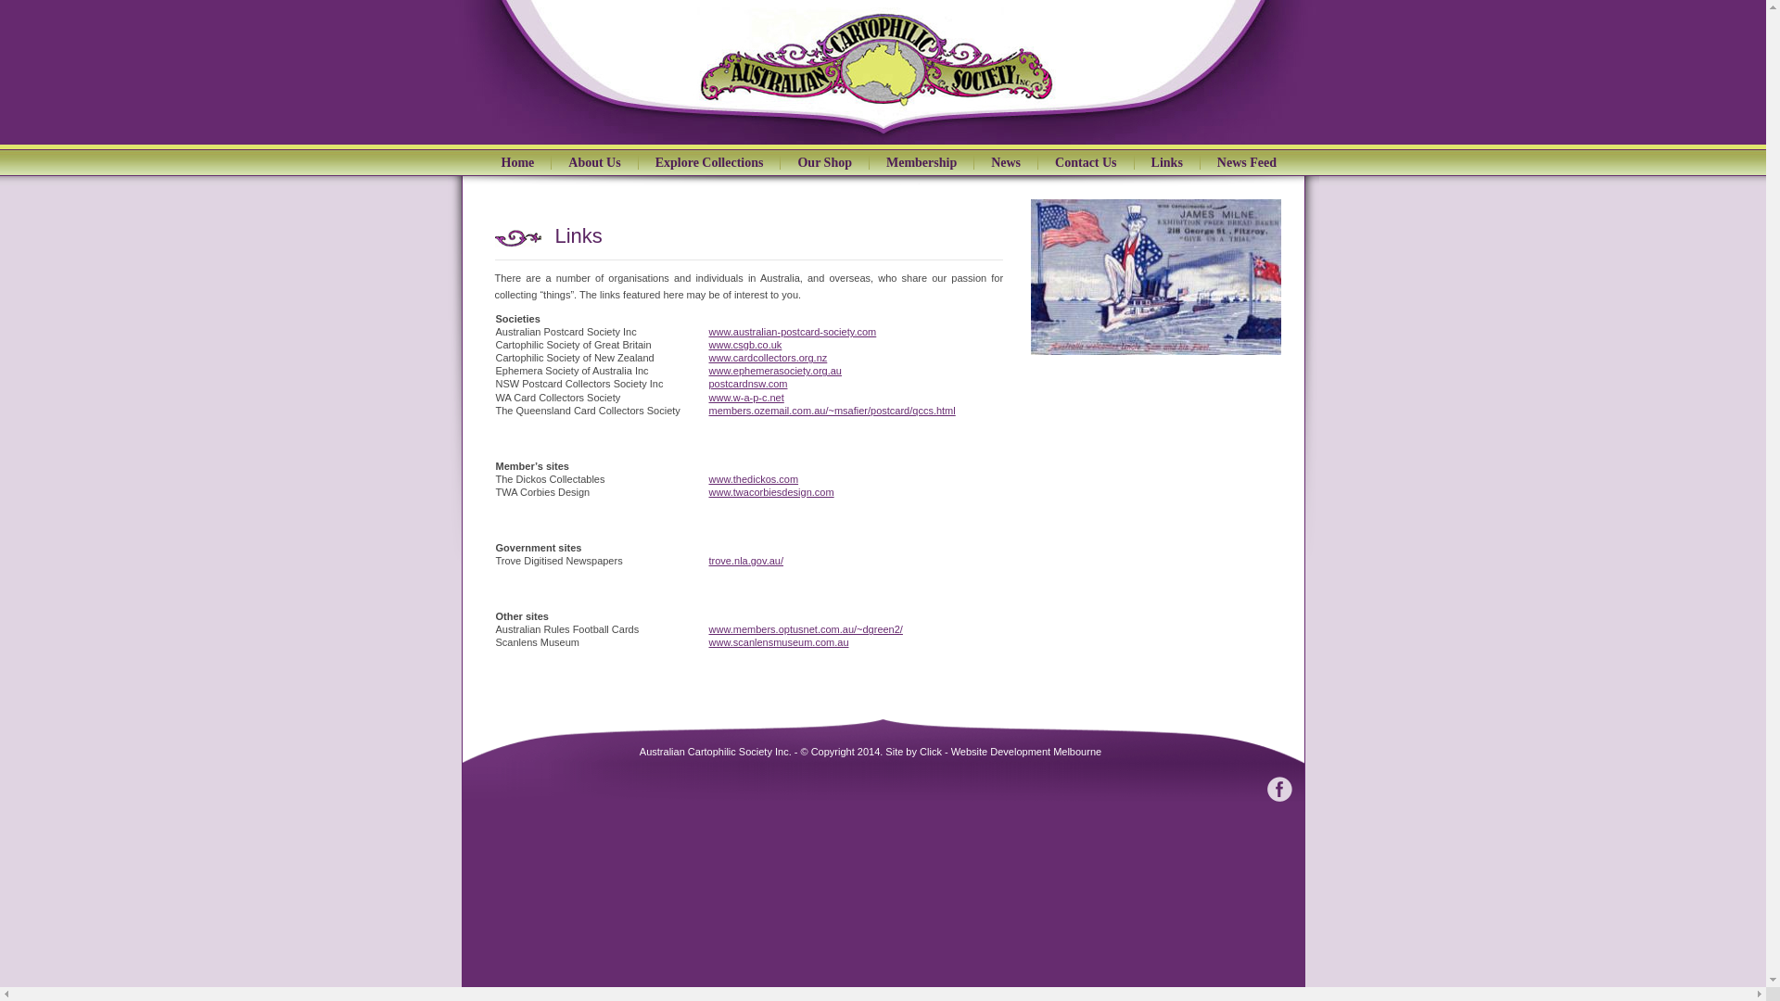 Image resolution: width=1780 pixels, height=1001 pixels. What do you see at coordinates (517, 163) in the screenshot?
I see `Home` at bounding box center [517, 163].